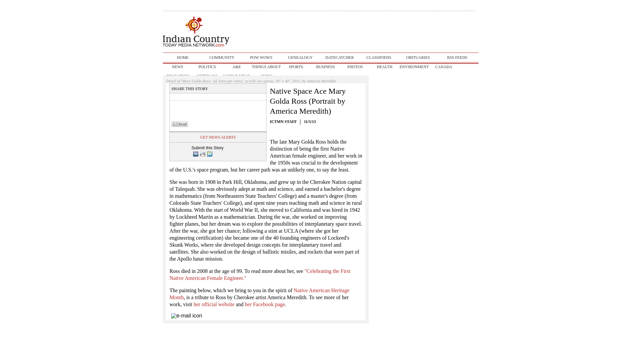 This screenshot has width=638, height=359. I want to click on BUSINESS, so click(325, 66).